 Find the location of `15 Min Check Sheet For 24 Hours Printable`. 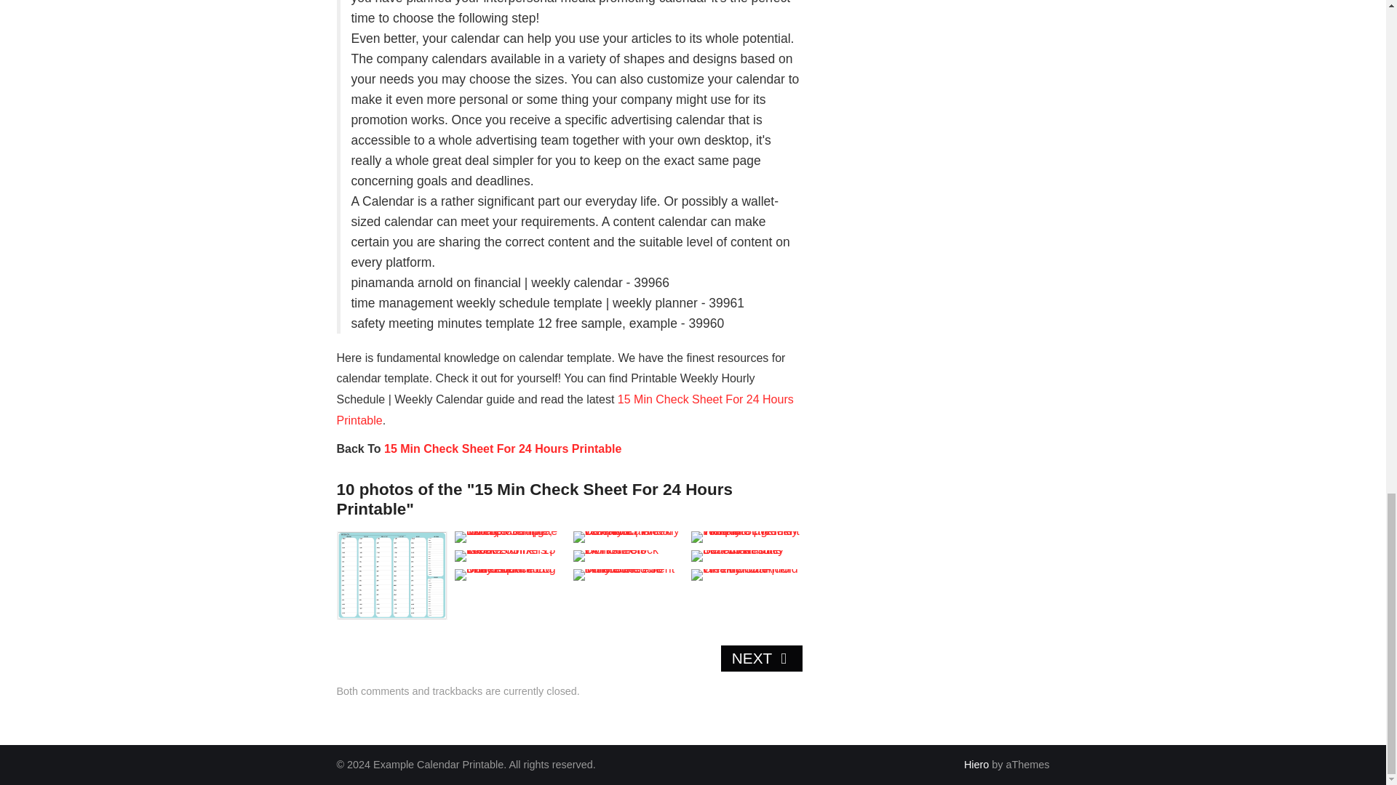

15 Min Check Sheet For 24 Hours Printable is located at coordinates (565, 410).